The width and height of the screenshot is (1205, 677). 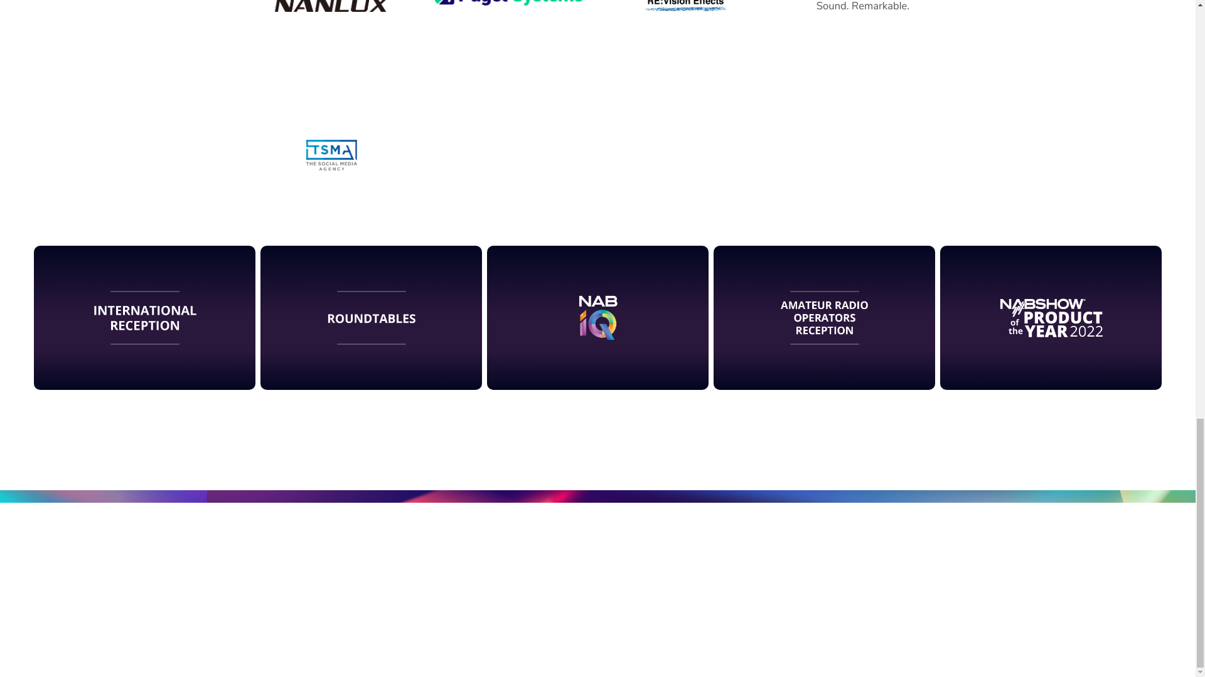 What do you see at coordinates (864, 29) in the screenshot?
I see `EXHIBITING SPONSOR` at bounding box center [864, 29].